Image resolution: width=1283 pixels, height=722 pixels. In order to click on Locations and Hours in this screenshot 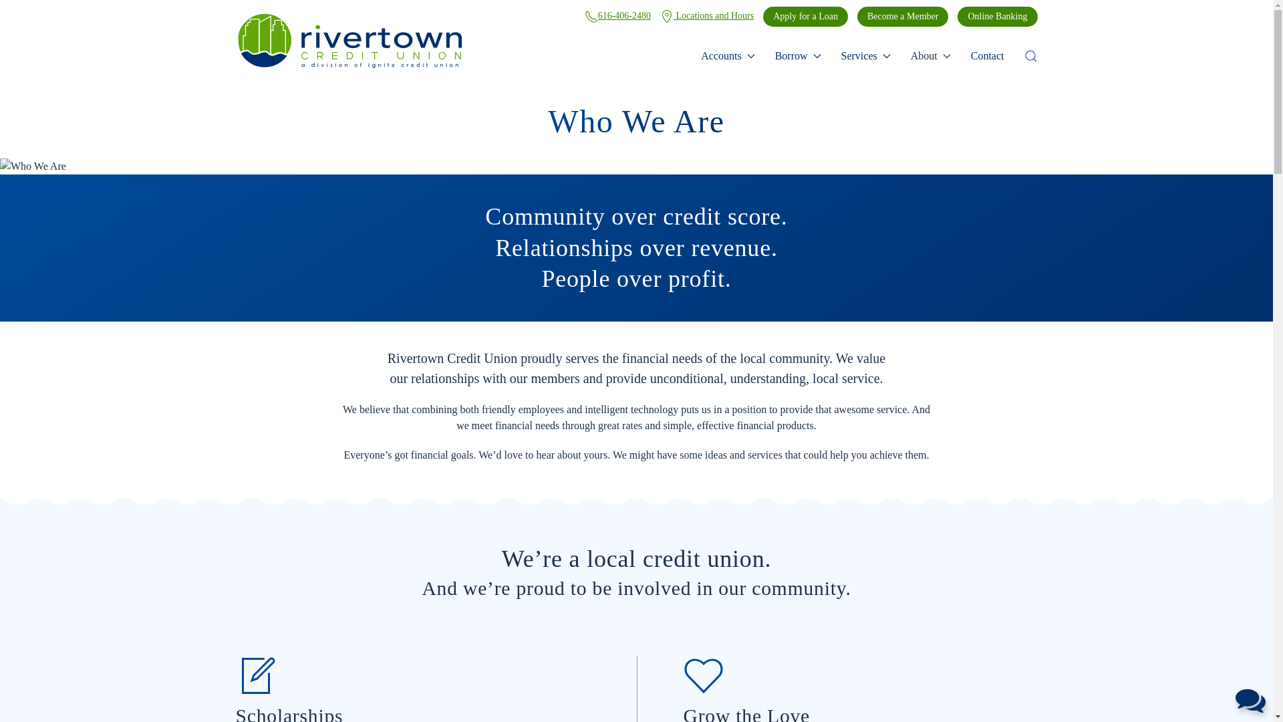, I will do `click(707, 16)`.